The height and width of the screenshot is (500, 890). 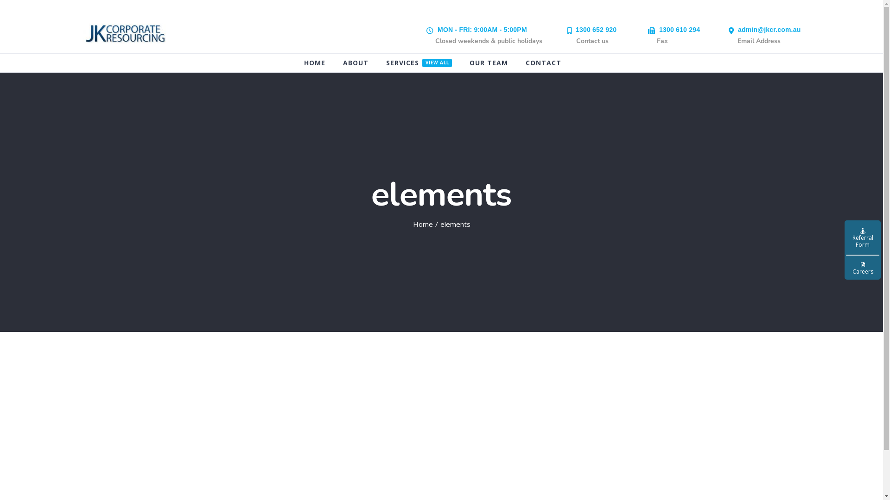 I want to click on 1300 610 294, so click(x=680, y=30).